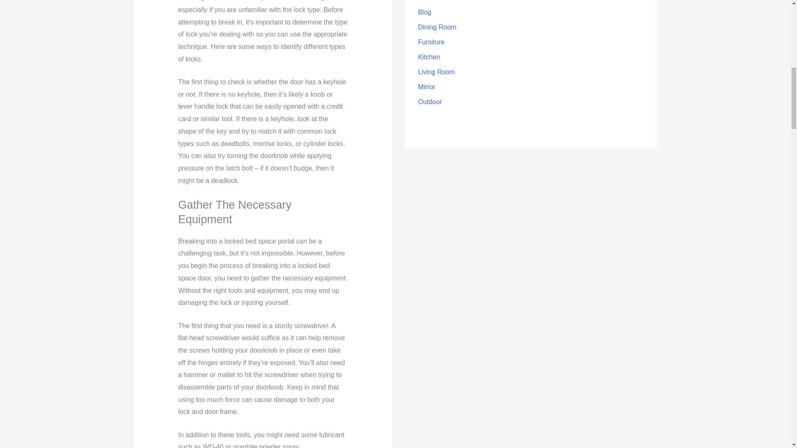 This screenshot has width=797, height=448. I want to click on Bedroom, so click(431, 0).